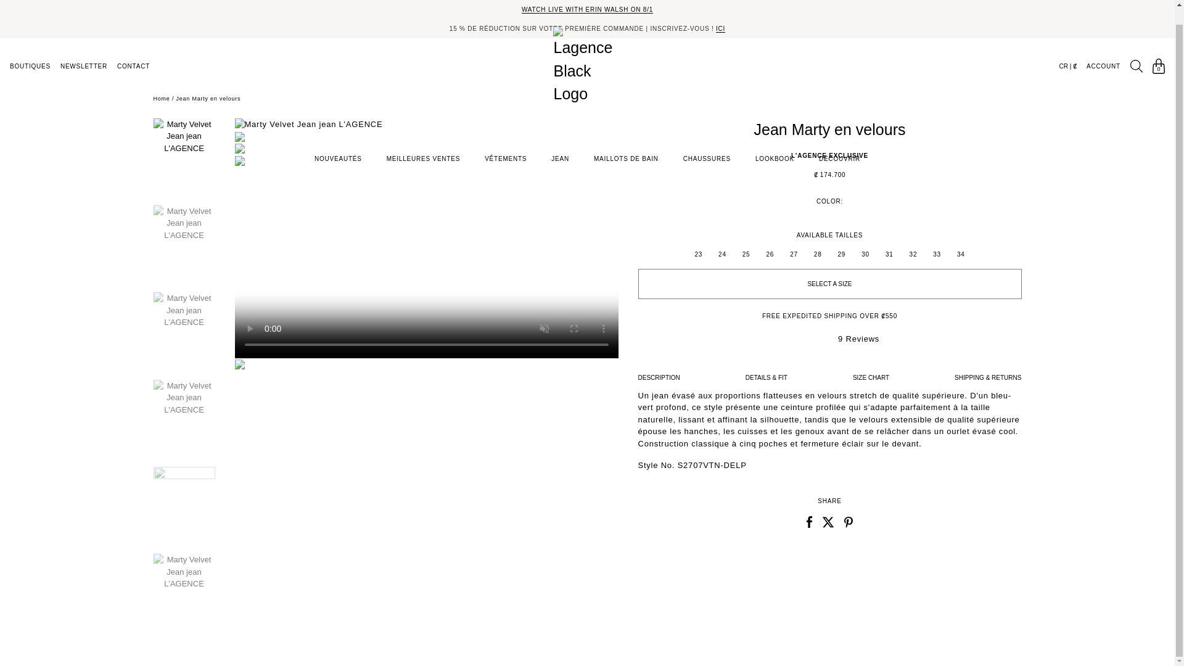 The width and height of the screenshot is (1184, 666). What do you see at coordinates (720, 13) in the screenshot?
I see `ICI` at bounding box center [720, 13].